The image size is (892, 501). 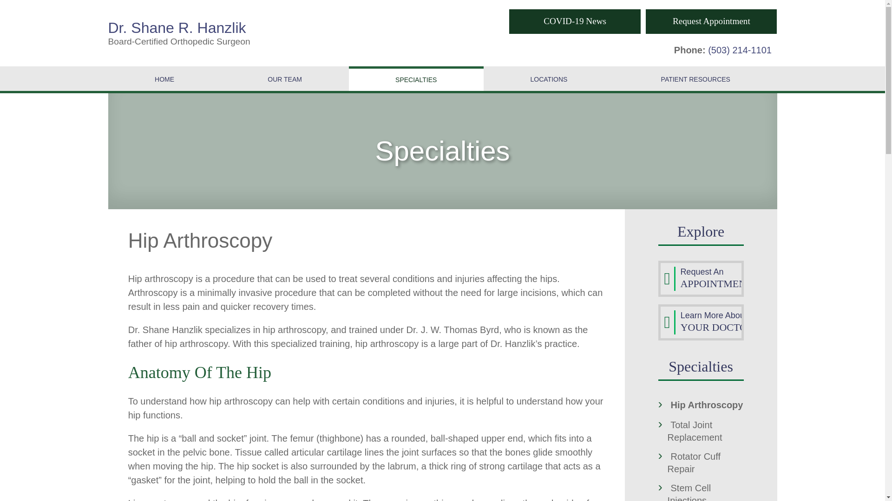 I want to click on Hip Arthroscopy, so click(x=241, y=33).